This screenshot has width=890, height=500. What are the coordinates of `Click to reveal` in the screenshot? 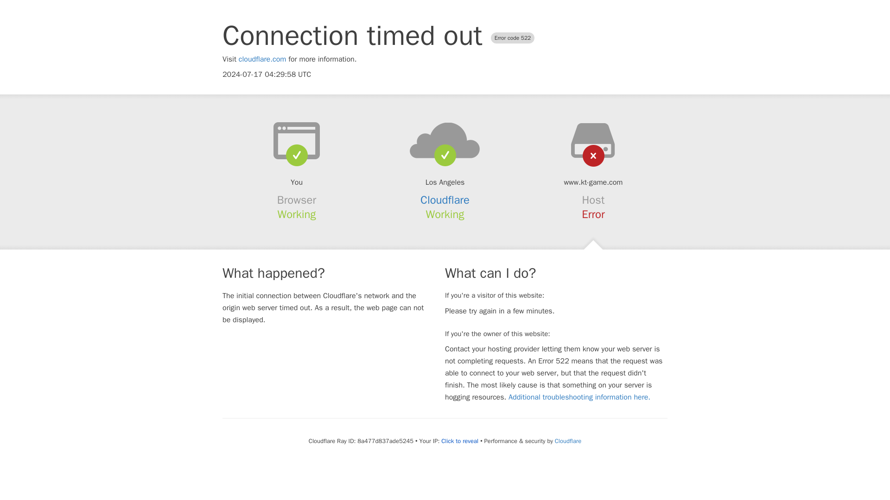 It's located at (460, 441).